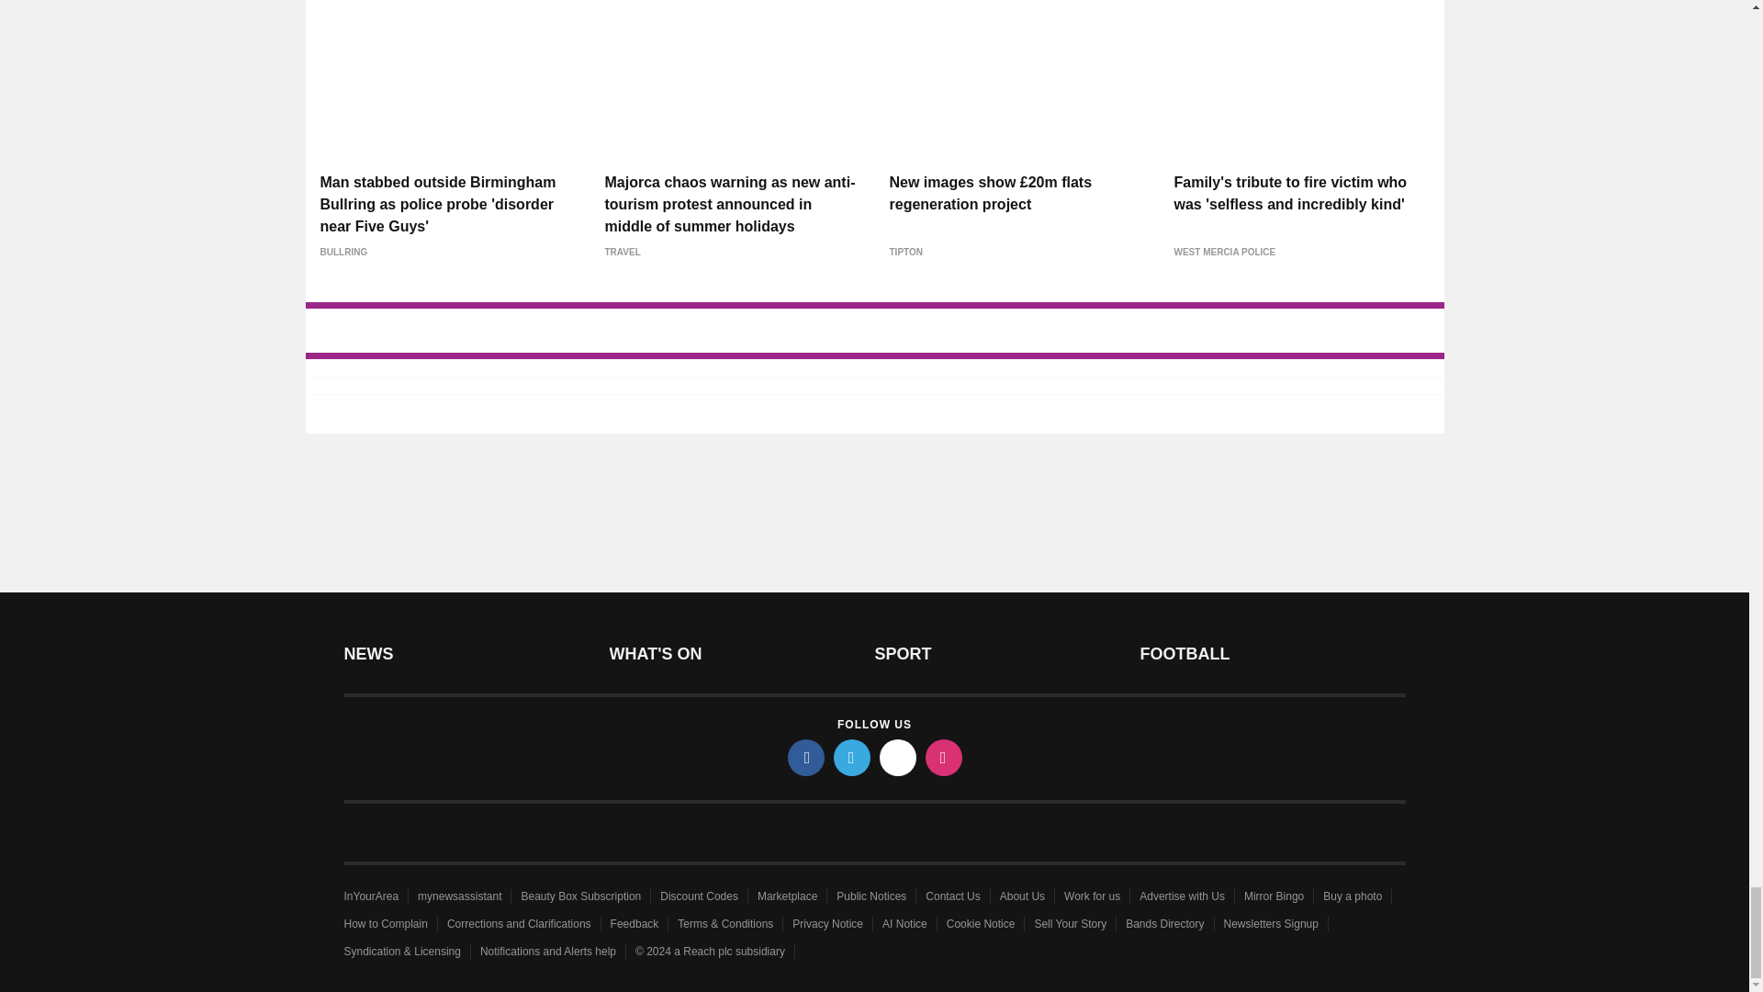  What do you see at coordinates (944, 757) in the screenshot?
I see `instagram` at bounding box center [944, 757].